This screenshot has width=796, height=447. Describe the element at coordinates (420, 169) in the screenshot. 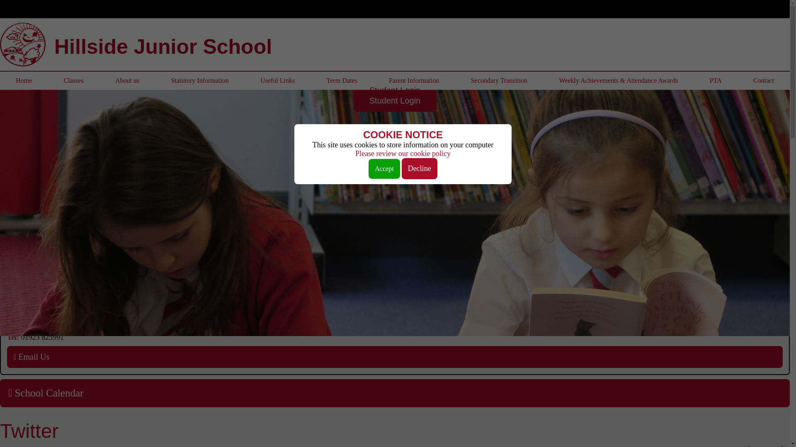

I see `Decline` at that location.